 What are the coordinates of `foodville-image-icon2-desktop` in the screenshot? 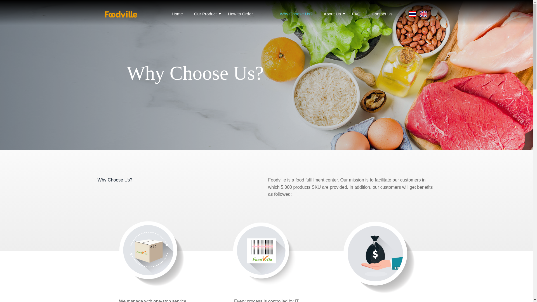 It's located at (266, 252).